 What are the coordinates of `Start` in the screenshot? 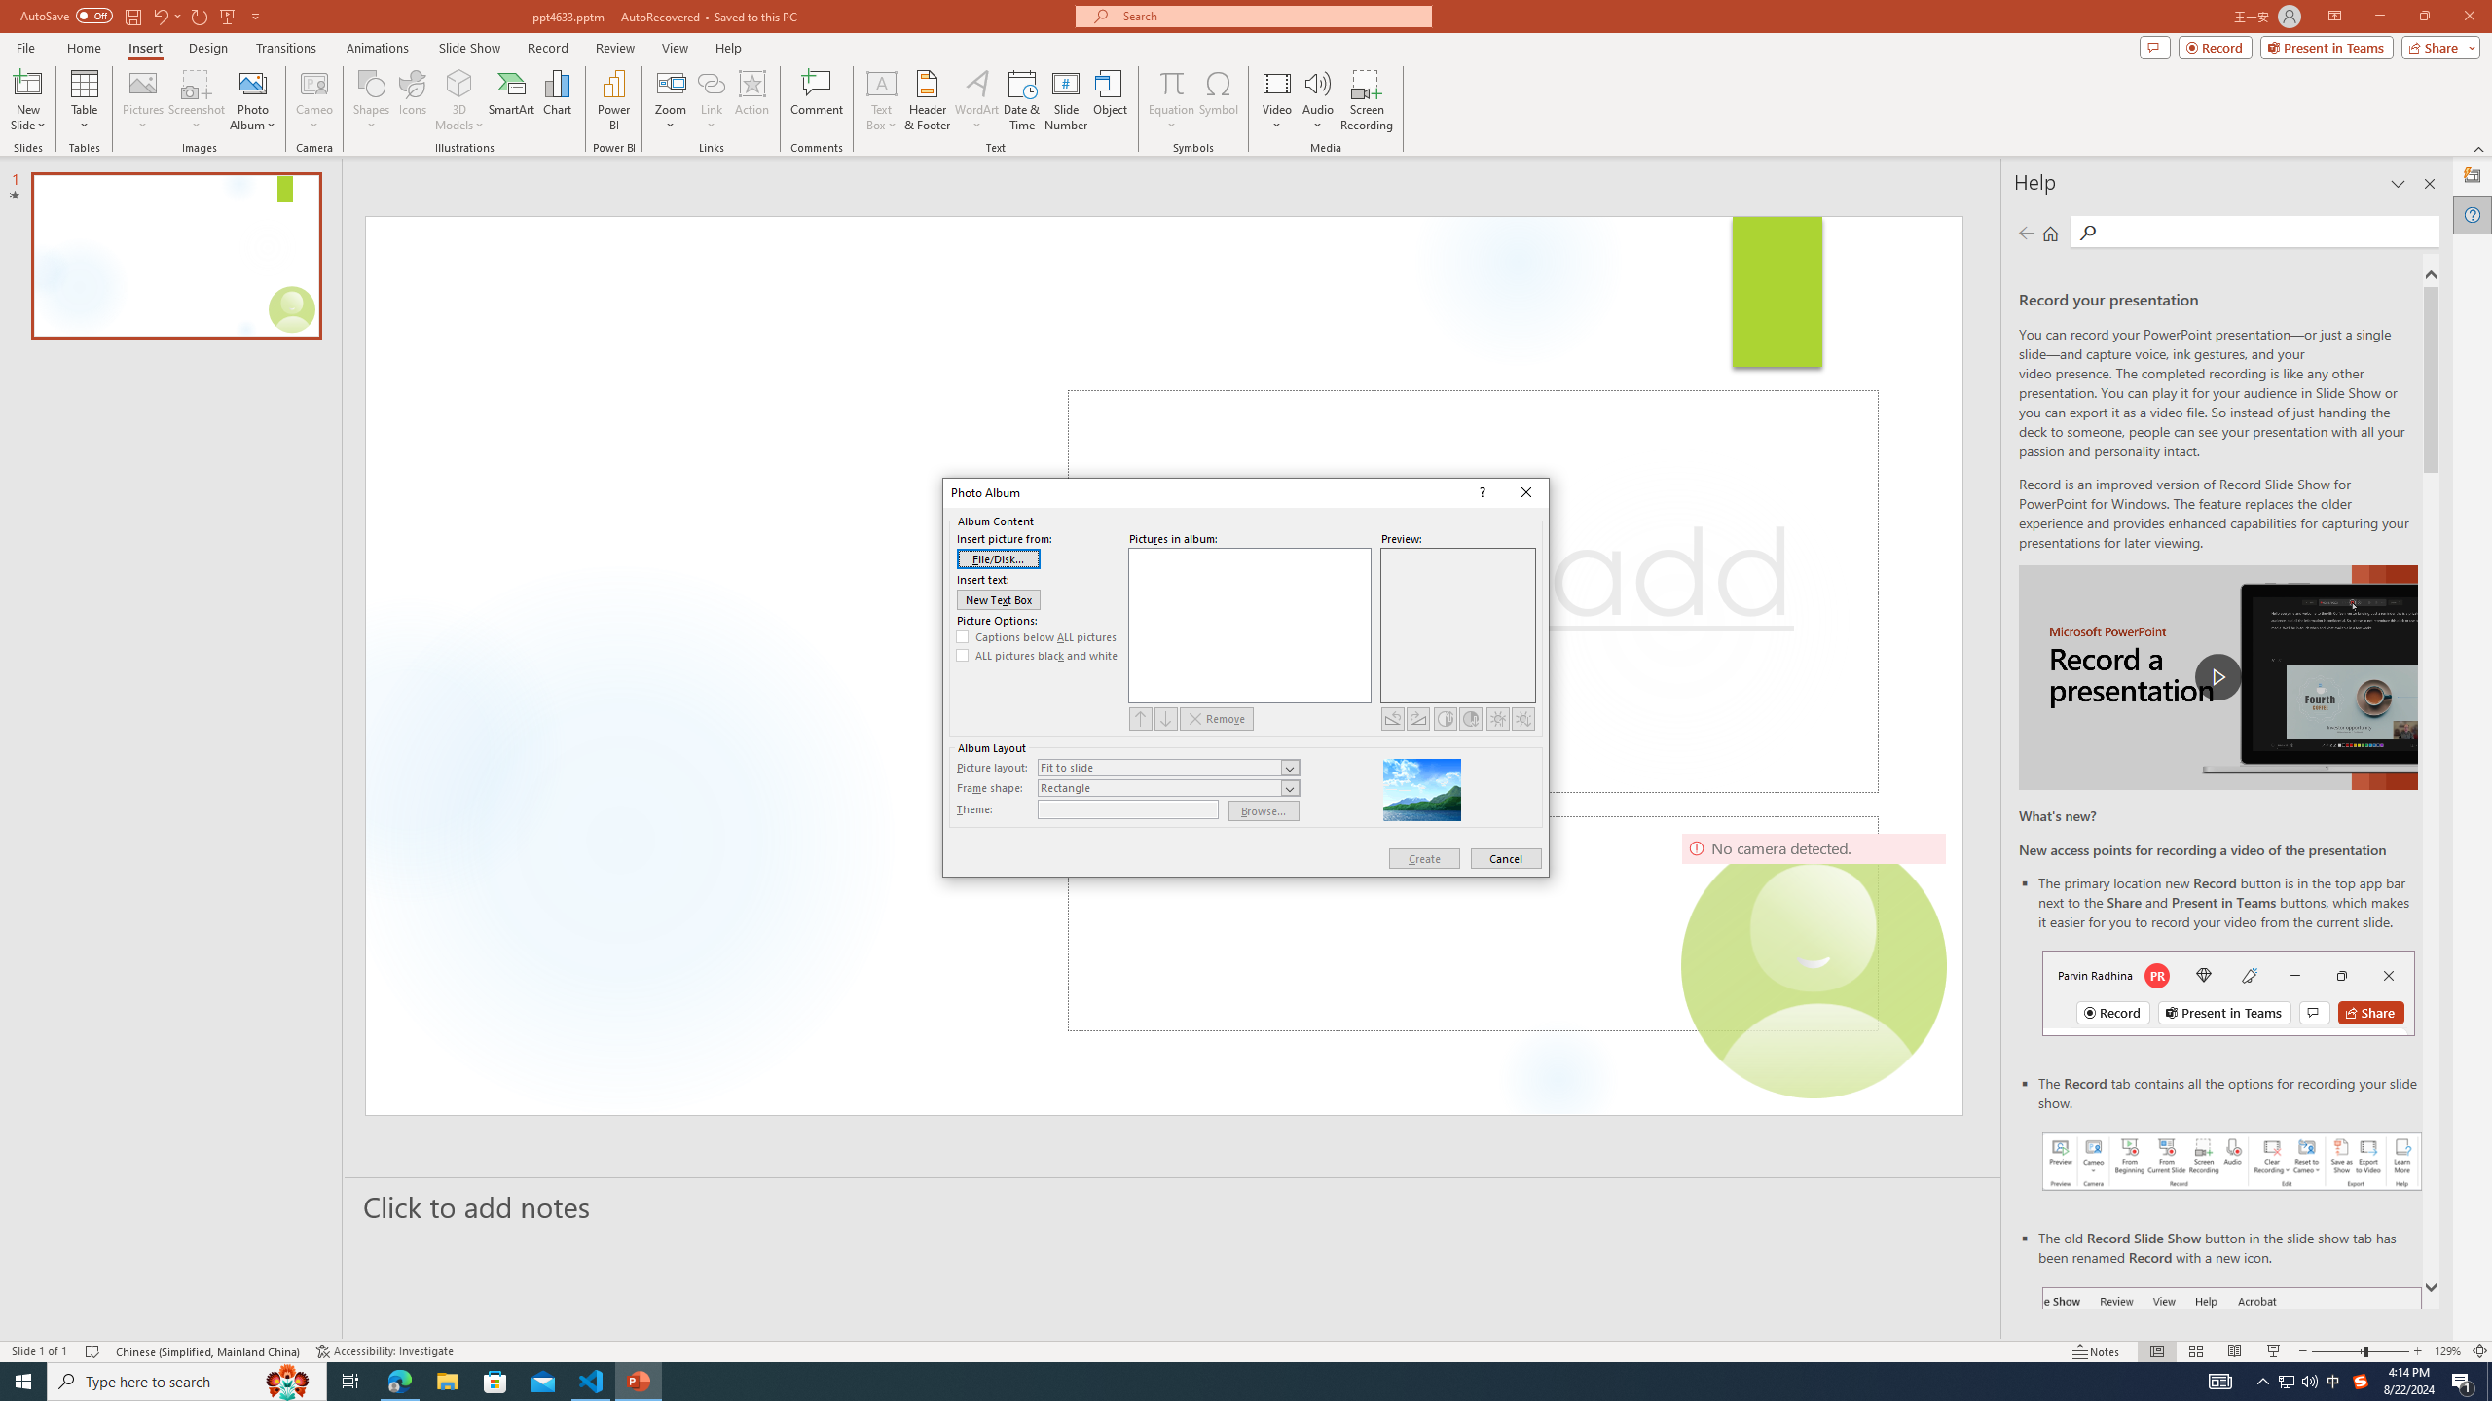 It's located at (23, 1382).